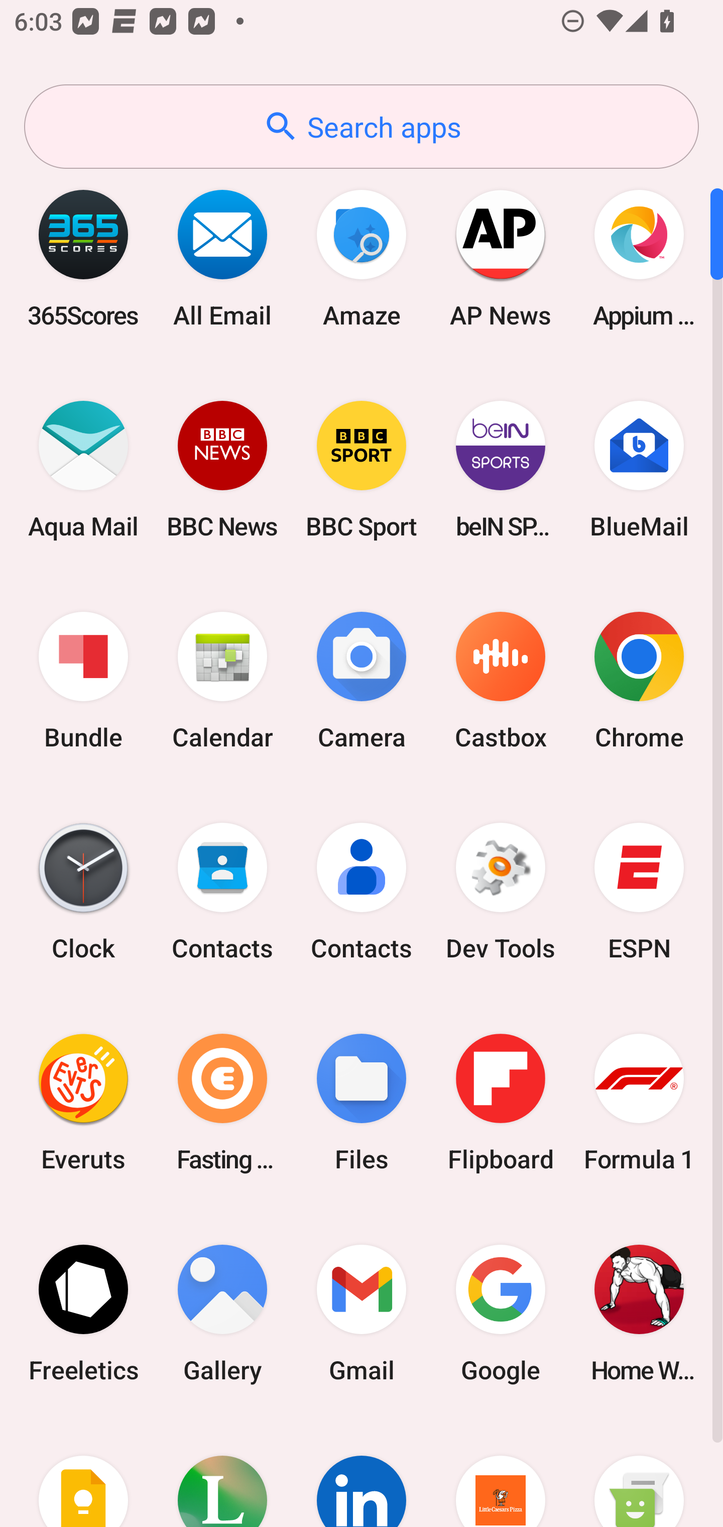  Describe the element at coordinates (83, 892) in the screenshot. I see `Clock` at that location.